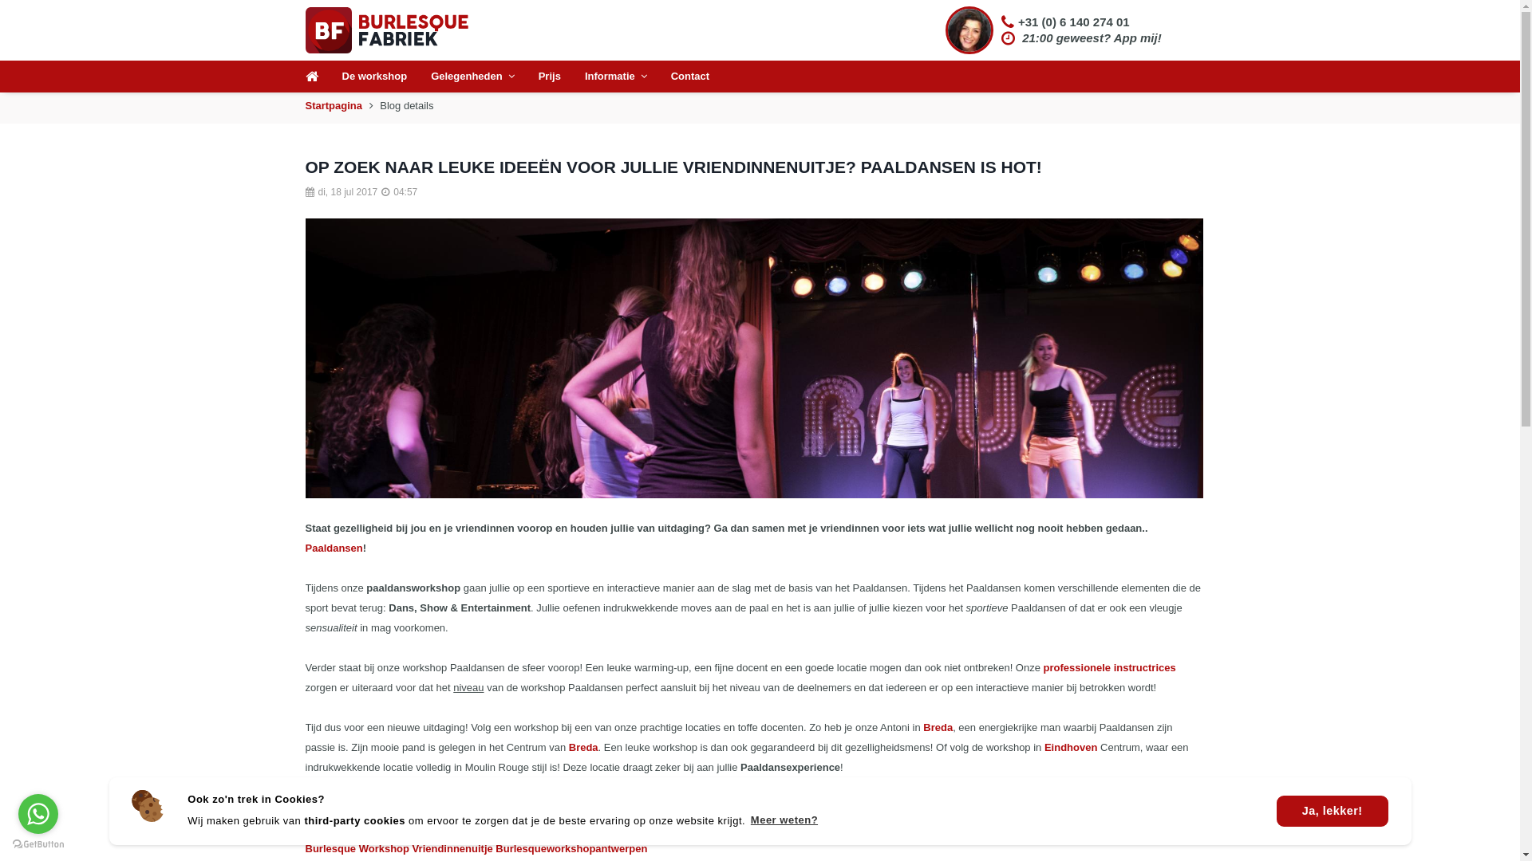 The image size is (1532, 861). I want to click on professionele instructrices, so click(1110, 668).